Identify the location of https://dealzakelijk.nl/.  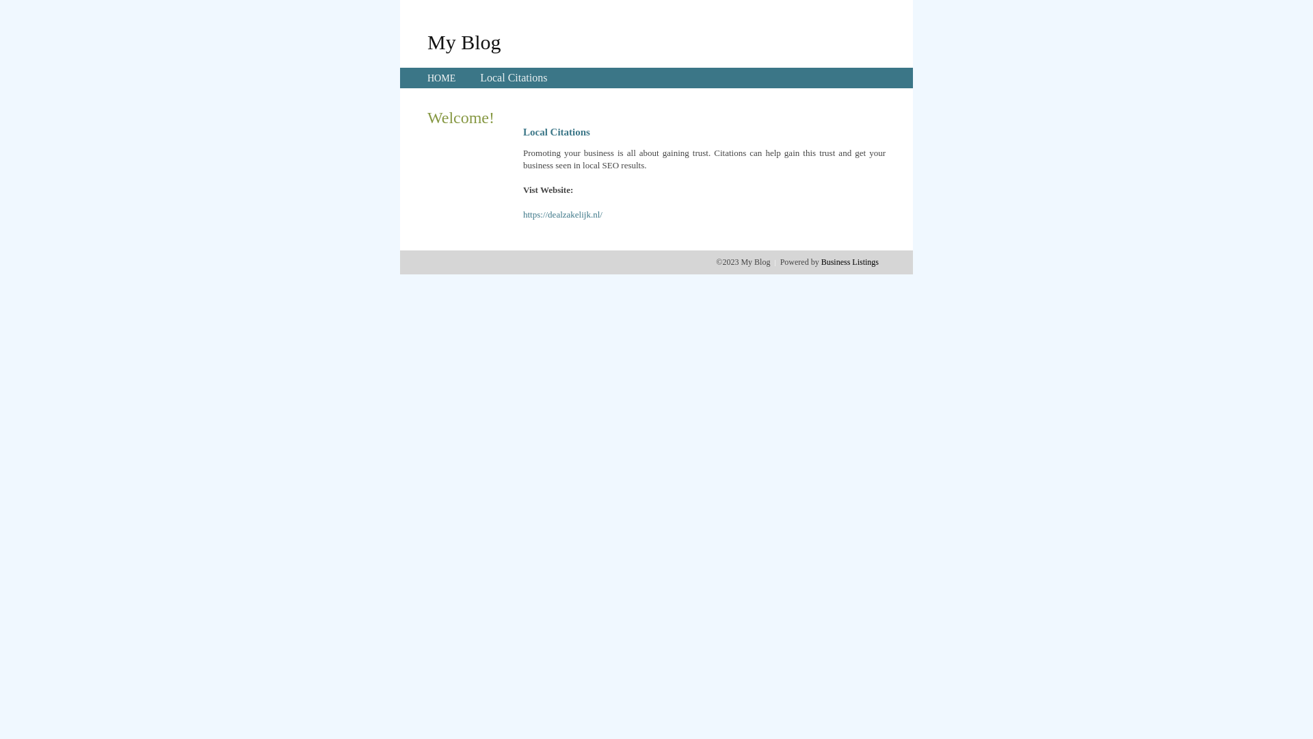
(563, 215).